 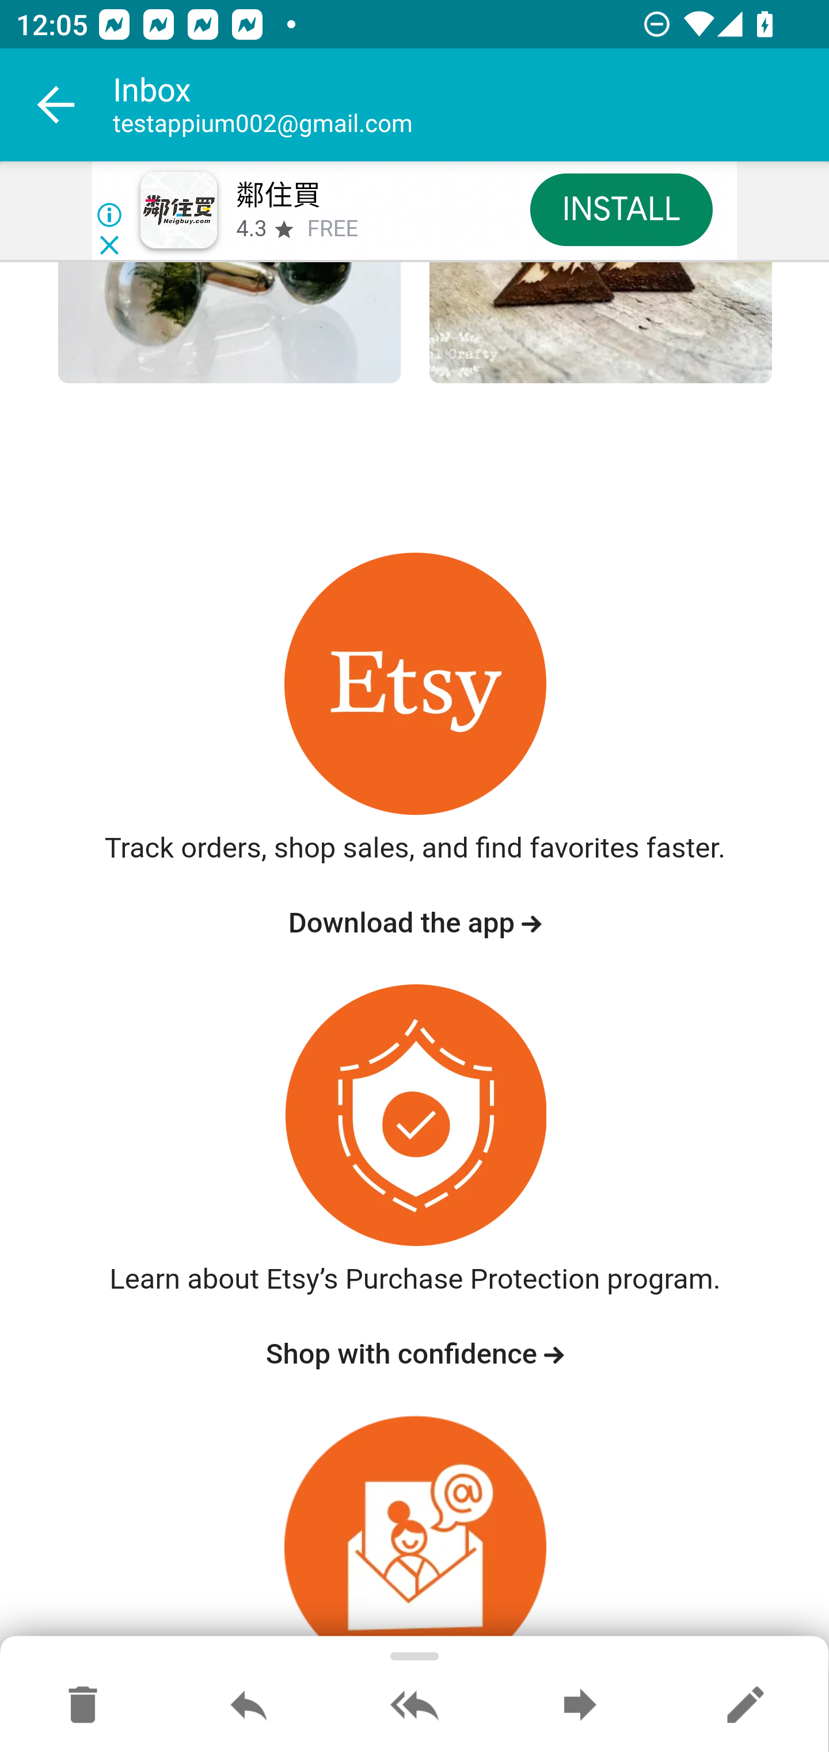 I want to click on Reply all, so click(x=414, y=1706).